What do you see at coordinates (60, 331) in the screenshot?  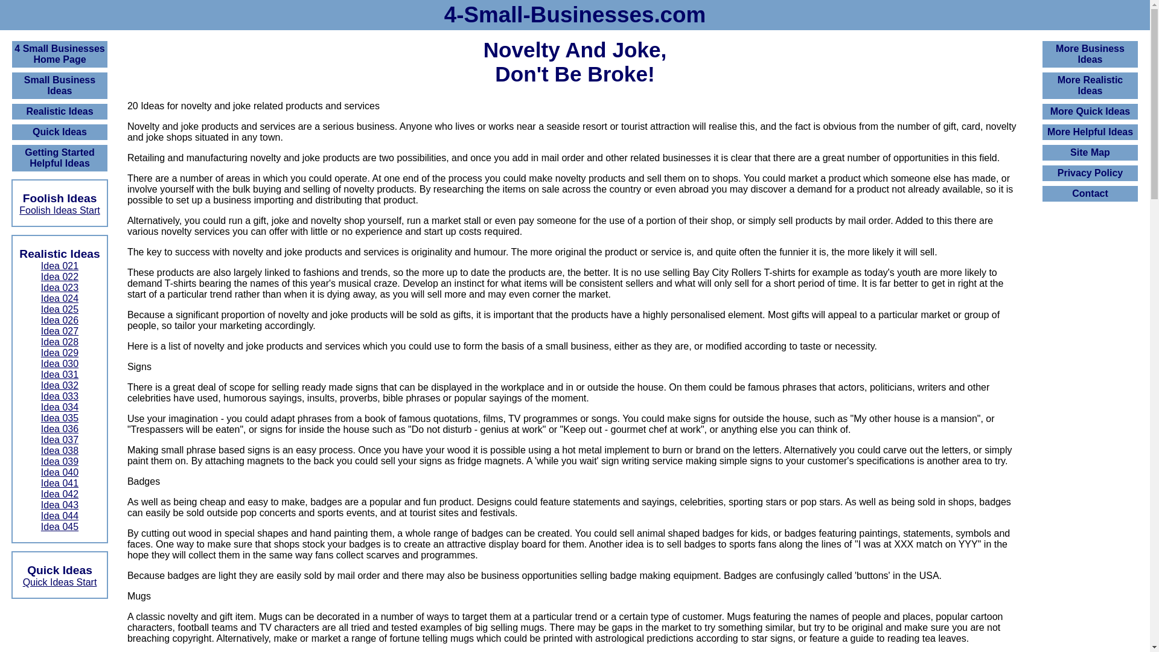 I see `Idea 027` at bounding box center [60, 331].